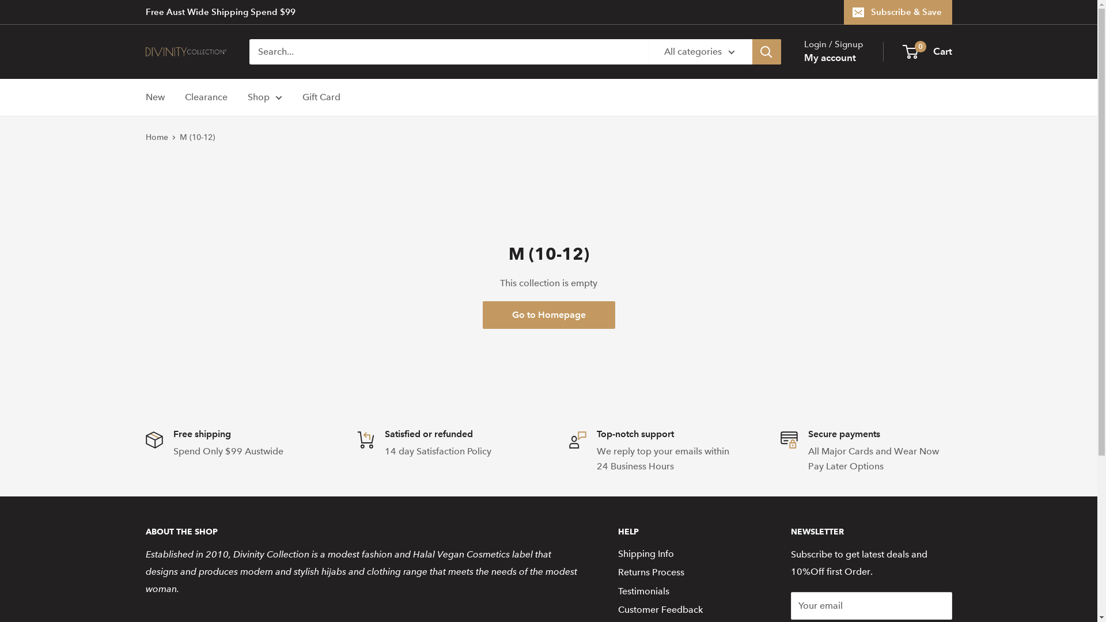  Describe the element at coordinates (684, 532) in the screenshot. I see `HELP` at that location.